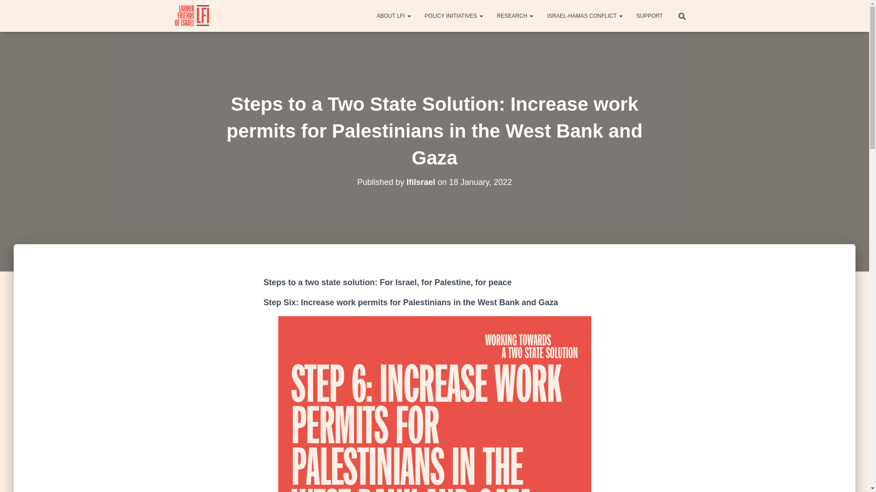 The width and height of the screenshot is (876, 492). Describe the element at coordinates (454, 15) in the screenshot. I see `POLICY INITIATIVES` at that location.